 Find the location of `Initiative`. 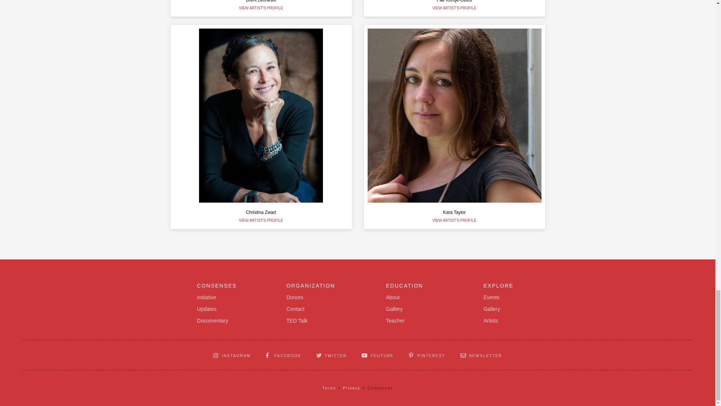

Initiative is located at coordinates (295, 309).